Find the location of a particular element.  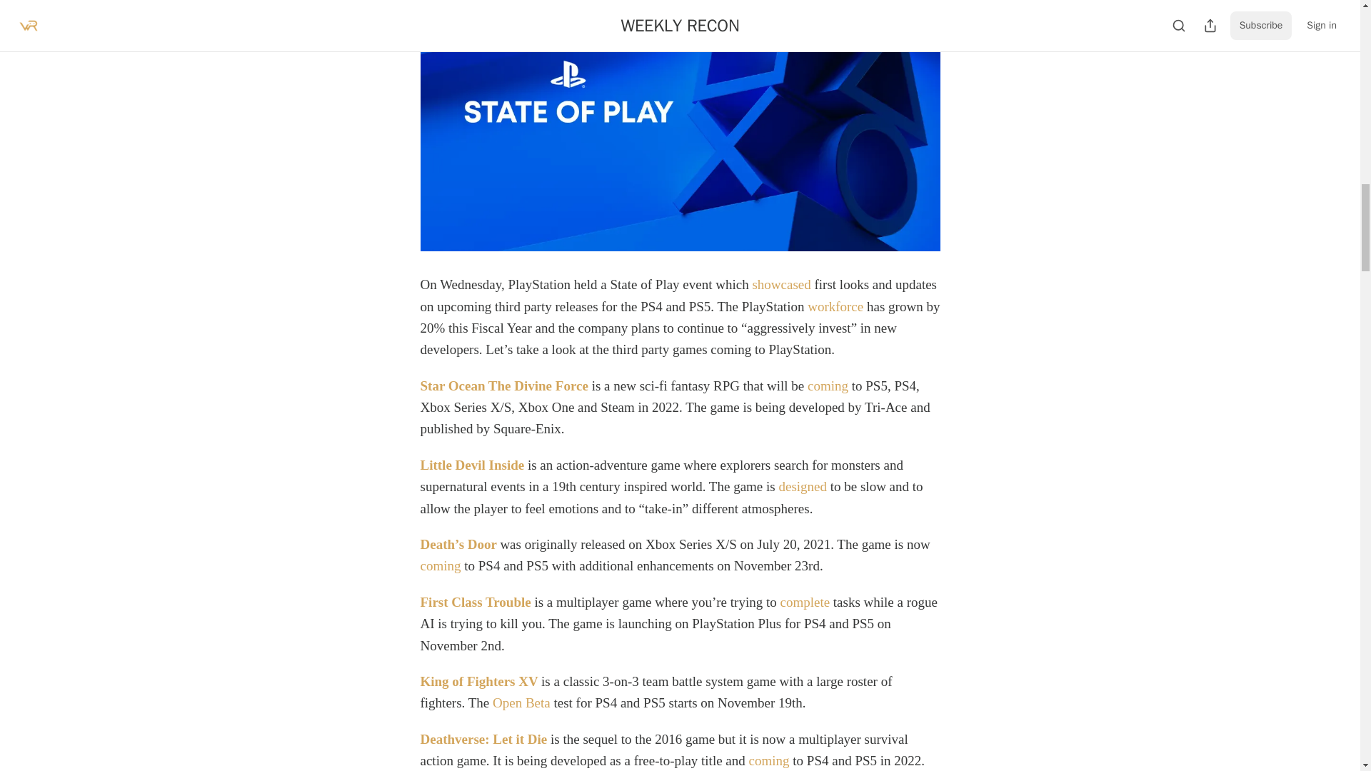

designed is located at coordinates (803, 486).